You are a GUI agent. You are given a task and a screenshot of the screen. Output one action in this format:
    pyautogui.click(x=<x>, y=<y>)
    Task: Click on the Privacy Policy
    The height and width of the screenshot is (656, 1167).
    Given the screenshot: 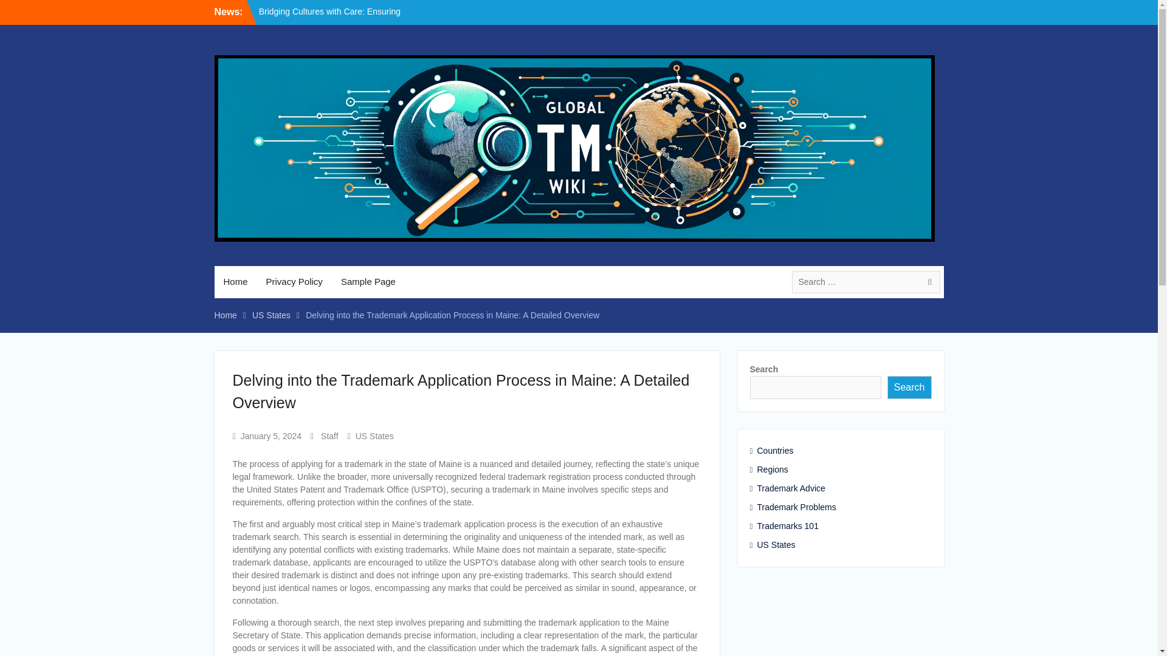 What is the action you would take?
    pyautogui.click(x=294, y=282)
    